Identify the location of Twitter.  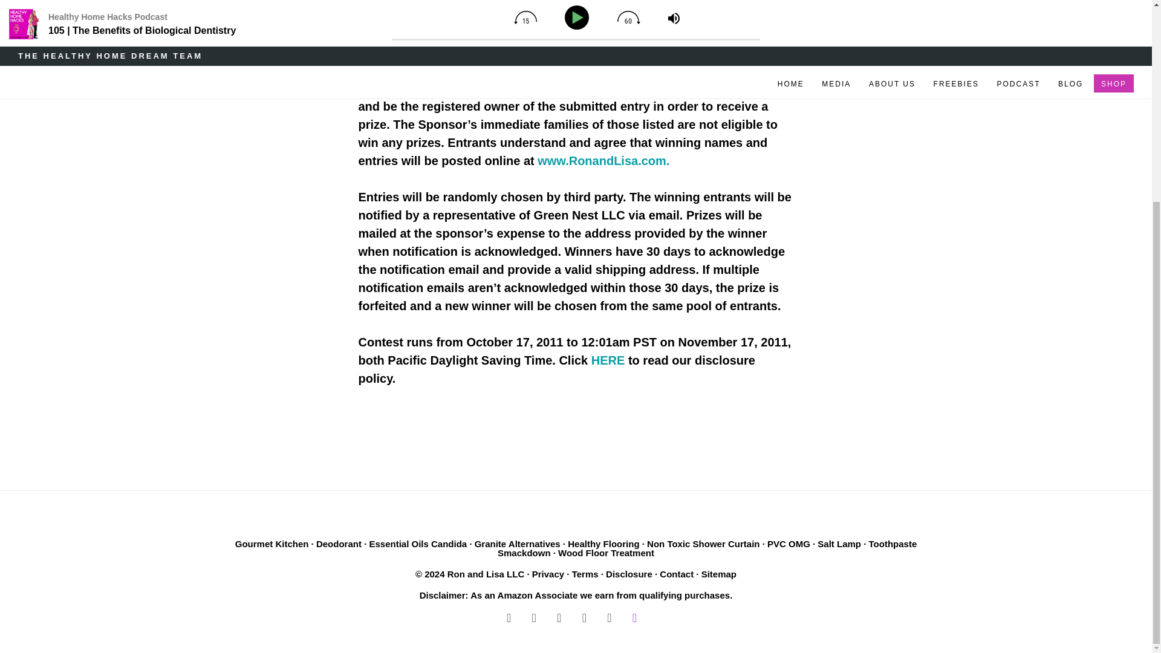
(533, 617).